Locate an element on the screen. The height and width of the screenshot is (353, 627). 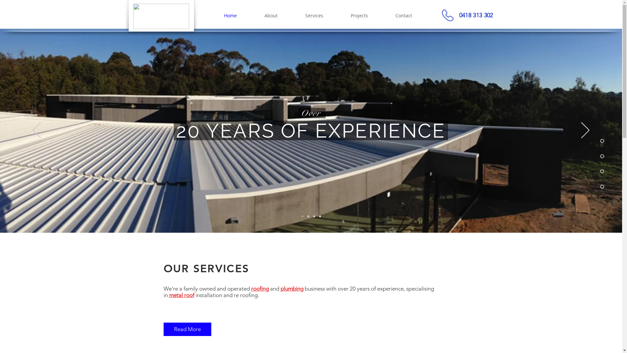
About is located at coordinates (271, 16).